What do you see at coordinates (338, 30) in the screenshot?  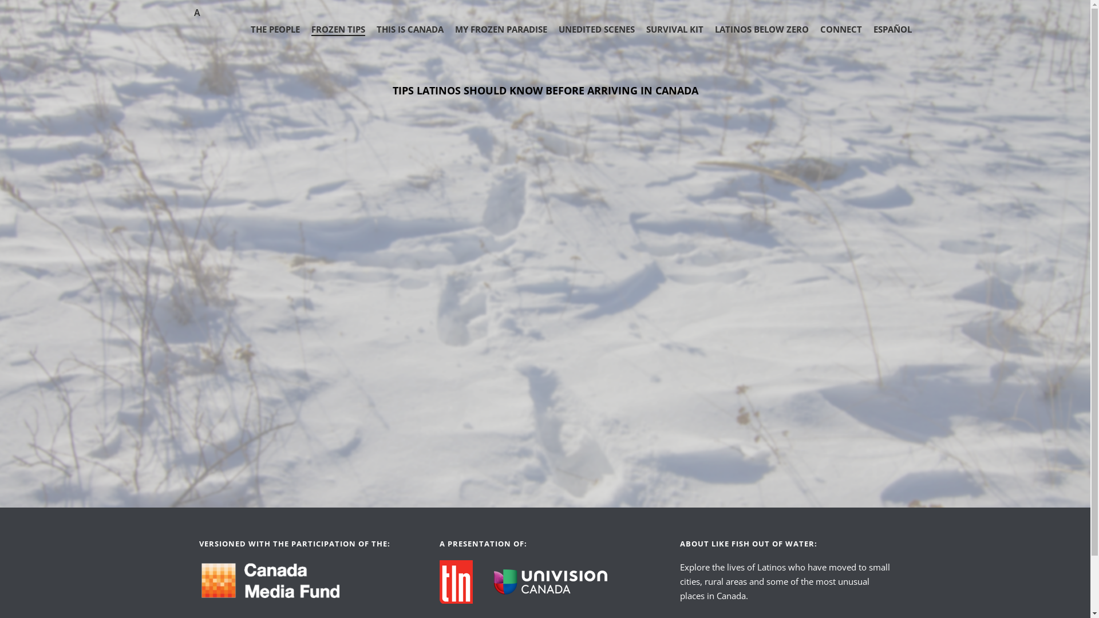 I see `FROZEN TIPS` at bounding box center [338, 30].